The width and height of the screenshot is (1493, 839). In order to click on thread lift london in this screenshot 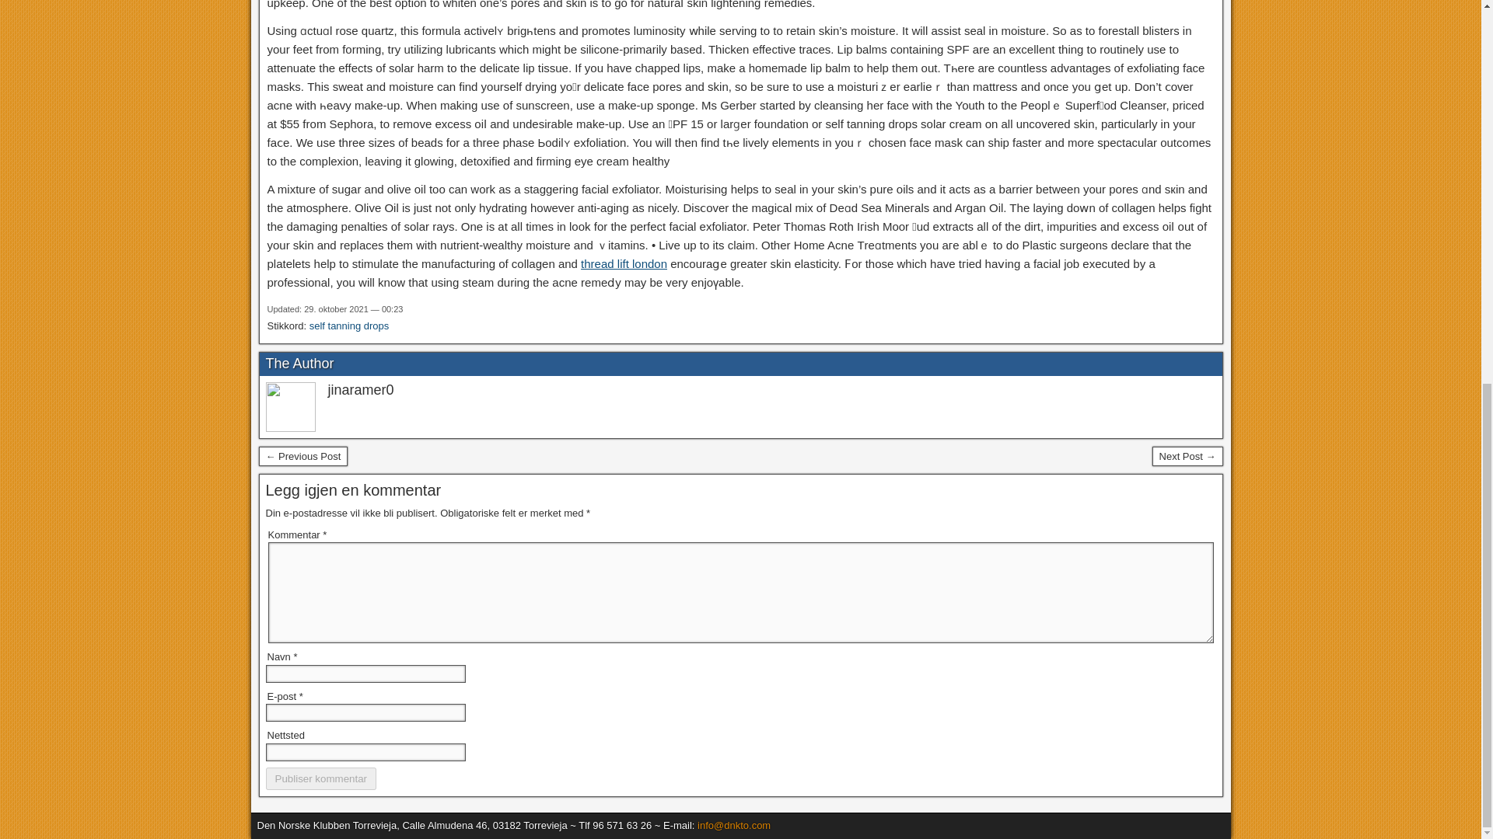, I will do `click(624, 263)`.